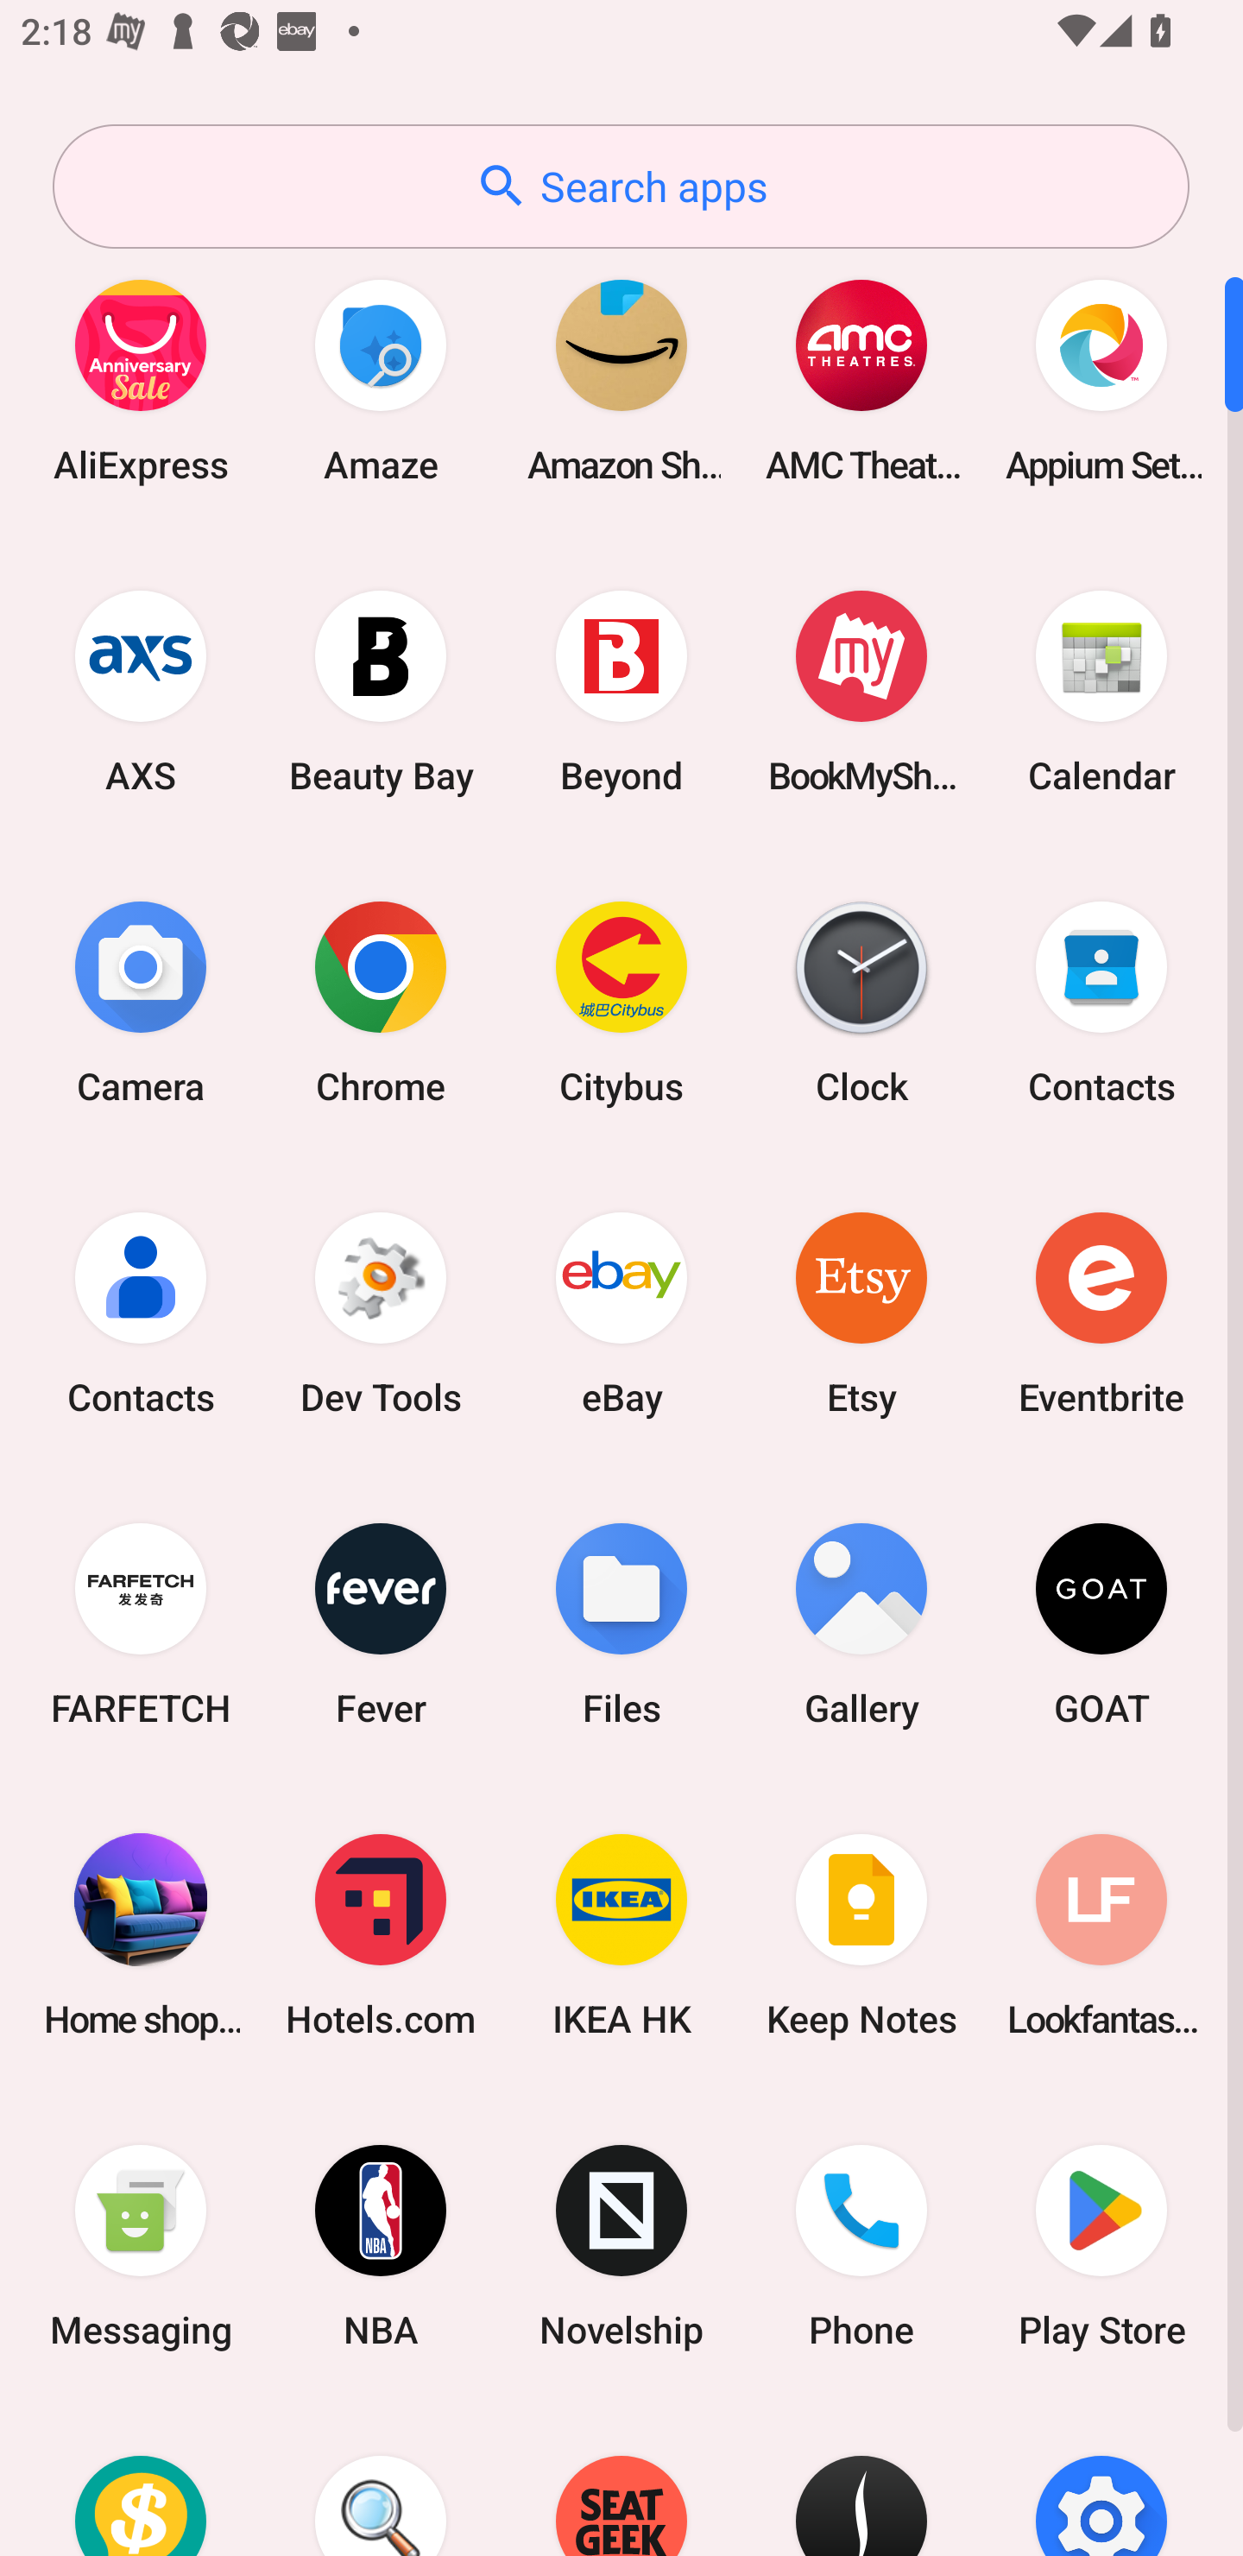  I want to click on AliExpress, so click(141, 380).